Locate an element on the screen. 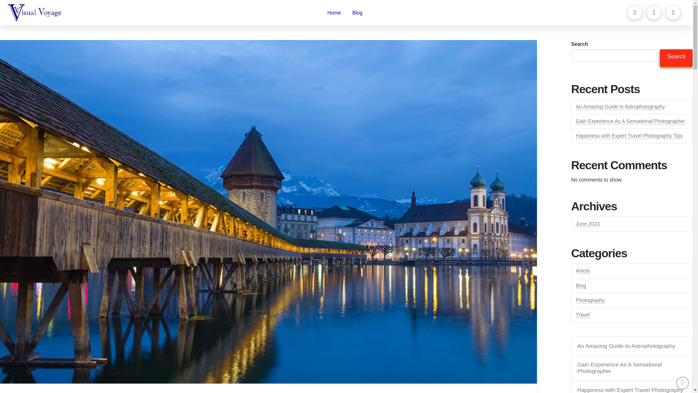 The height and width of the screenshot is (393, 698). An Amazing Guide to Astrophotography is located at coordinates (631, 346).